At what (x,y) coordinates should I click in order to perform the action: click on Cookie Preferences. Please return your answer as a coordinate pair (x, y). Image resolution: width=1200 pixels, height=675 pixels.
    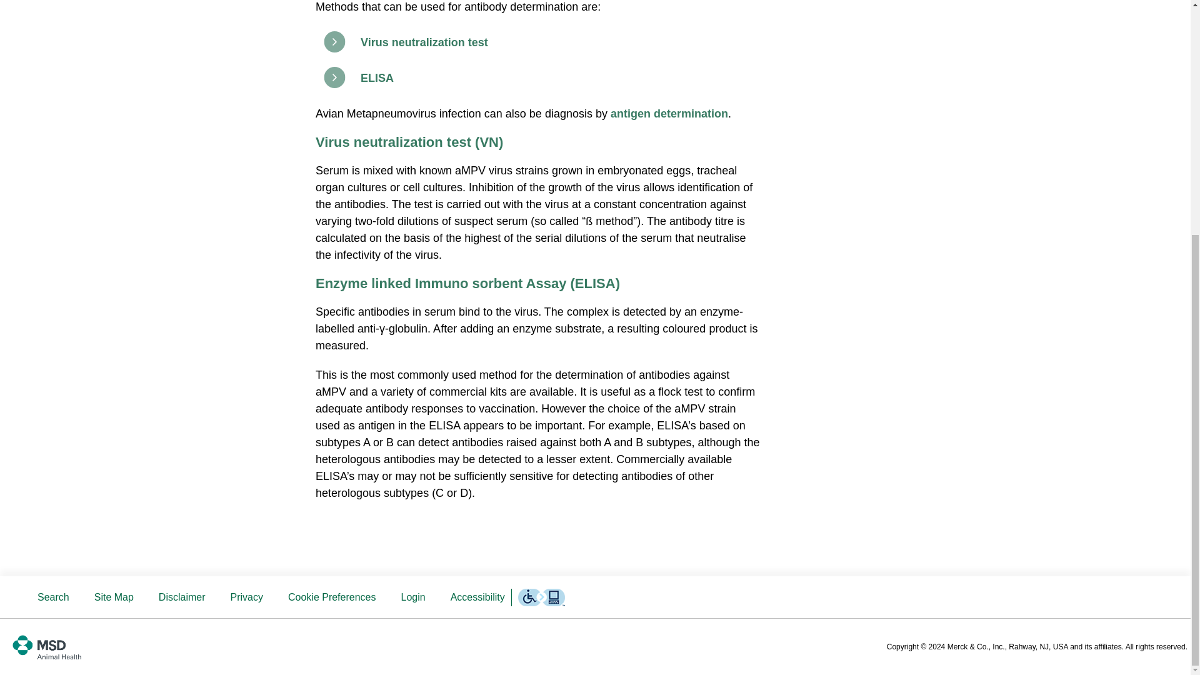
    Looking at the image, I should click on (332, 597).